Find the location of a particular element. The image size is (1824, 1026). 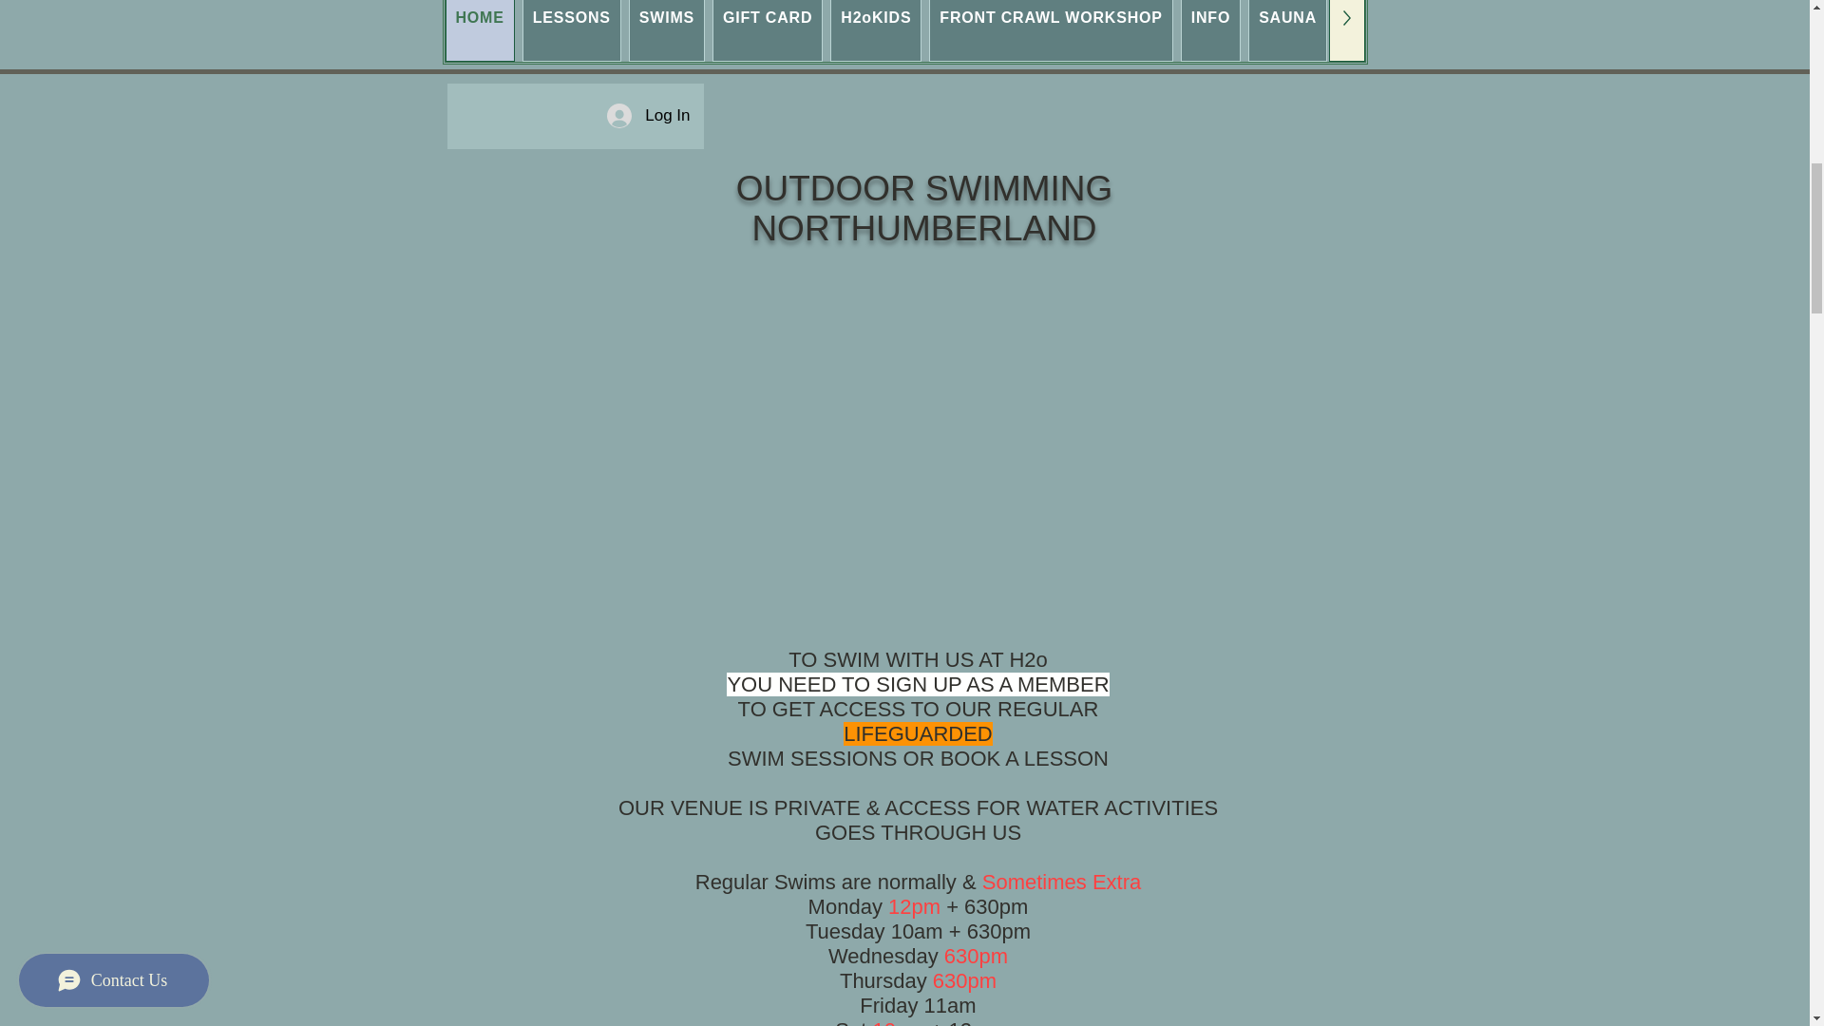

FRONT CRAWL WORKSHOP is located at coordinates (1051, 30).